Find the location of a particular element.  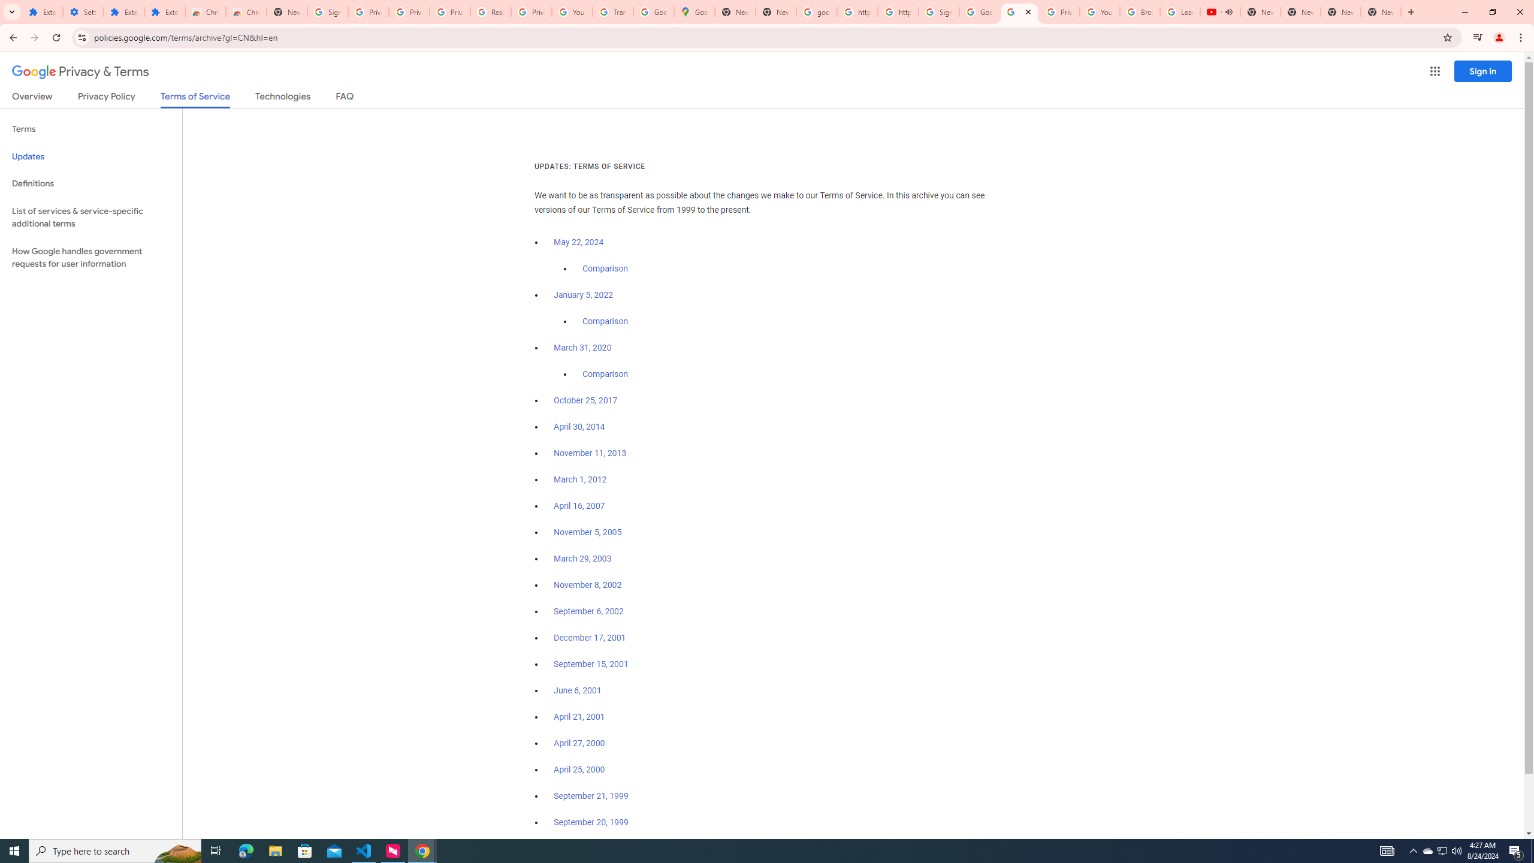

Sign in - Google Accounts is located at coordinates (938, 12).